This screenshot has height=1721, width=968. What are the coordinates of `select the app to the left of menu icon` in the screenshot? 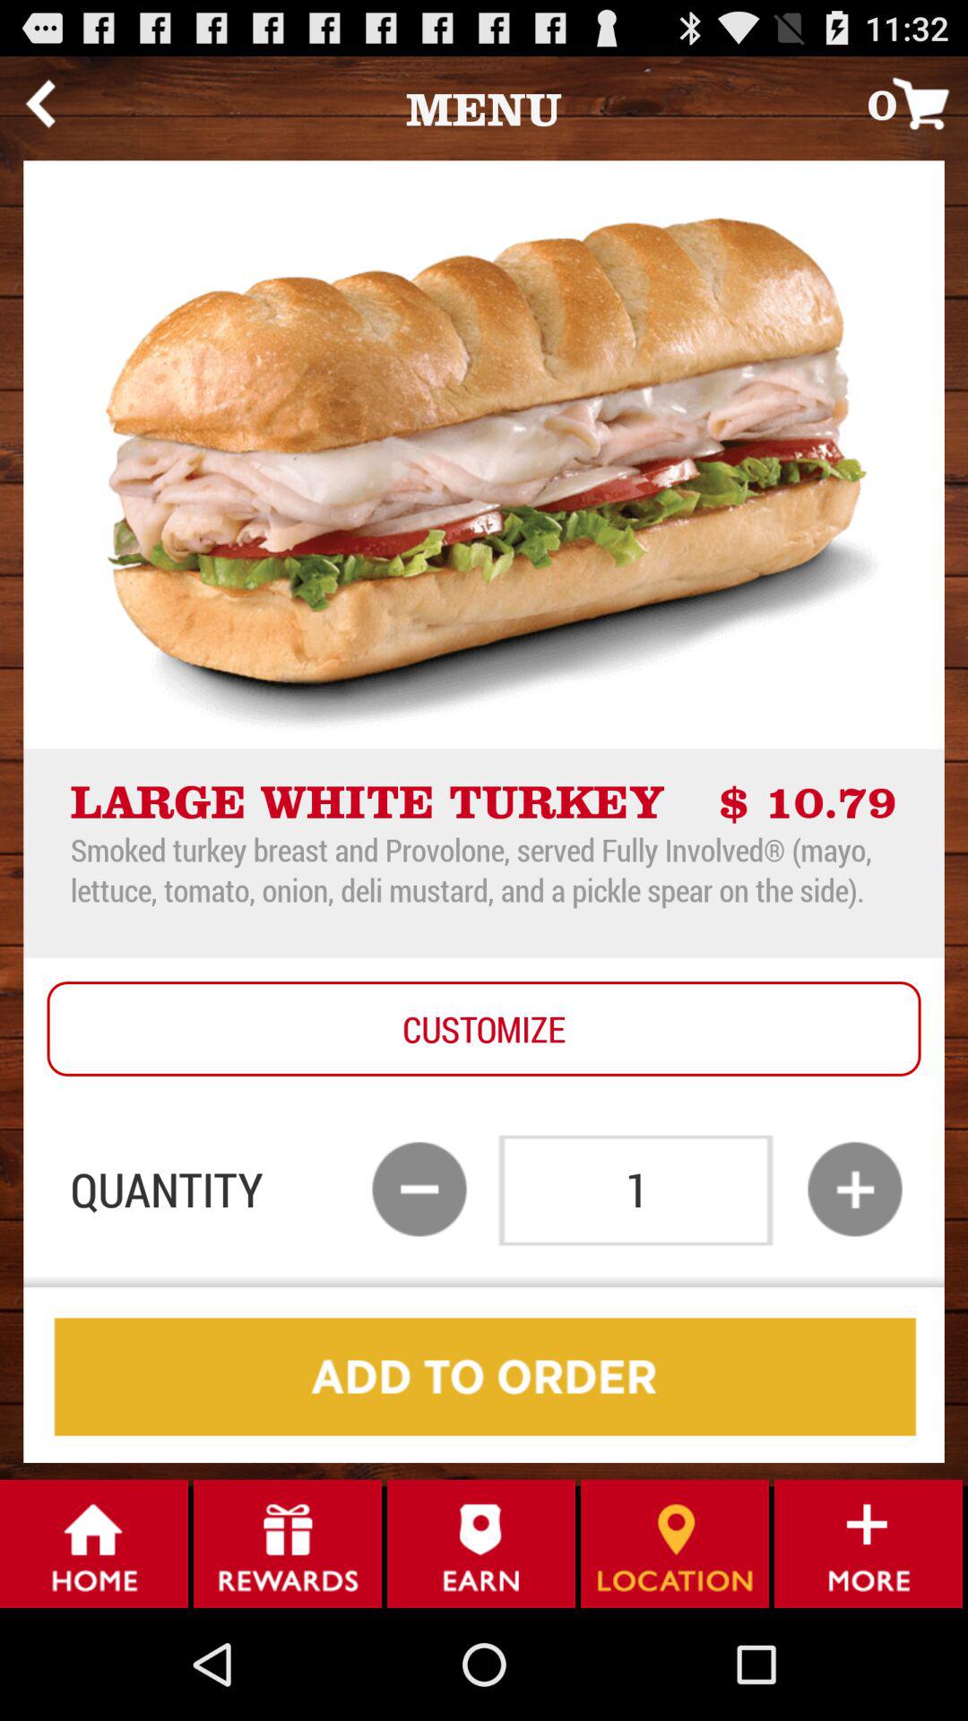 It's located at (39, 103).